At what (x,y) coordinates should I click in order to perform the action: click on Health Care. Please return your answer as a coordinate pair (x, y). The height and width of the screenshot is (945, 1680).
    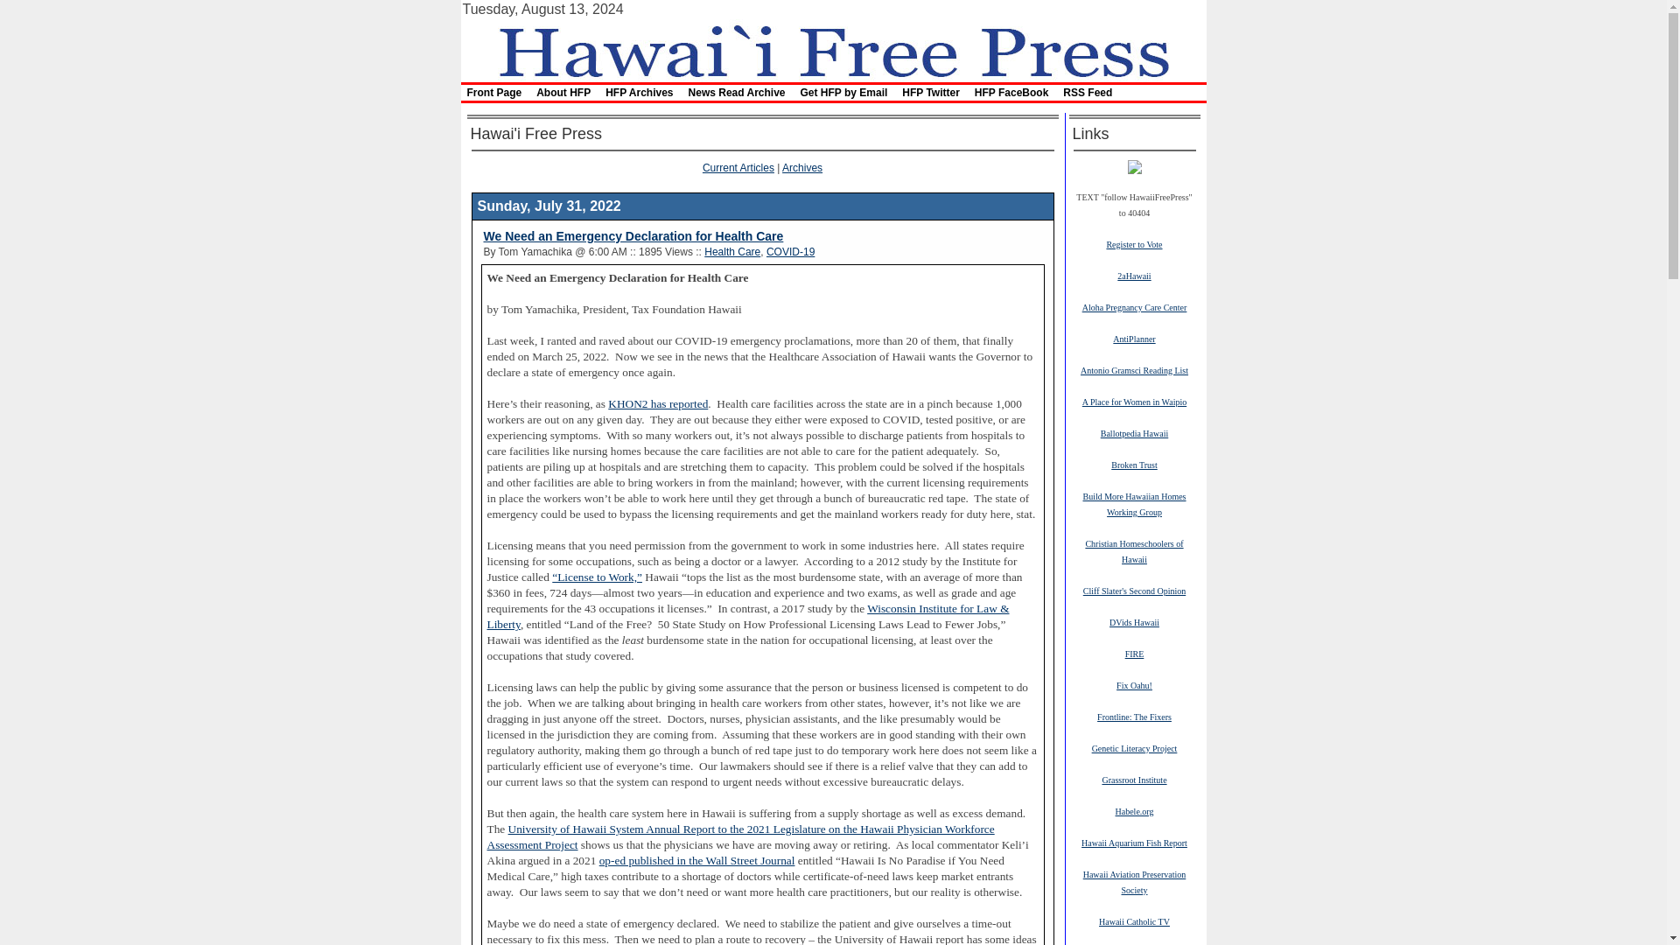
    Looking at the image, I should click on (731, 251).